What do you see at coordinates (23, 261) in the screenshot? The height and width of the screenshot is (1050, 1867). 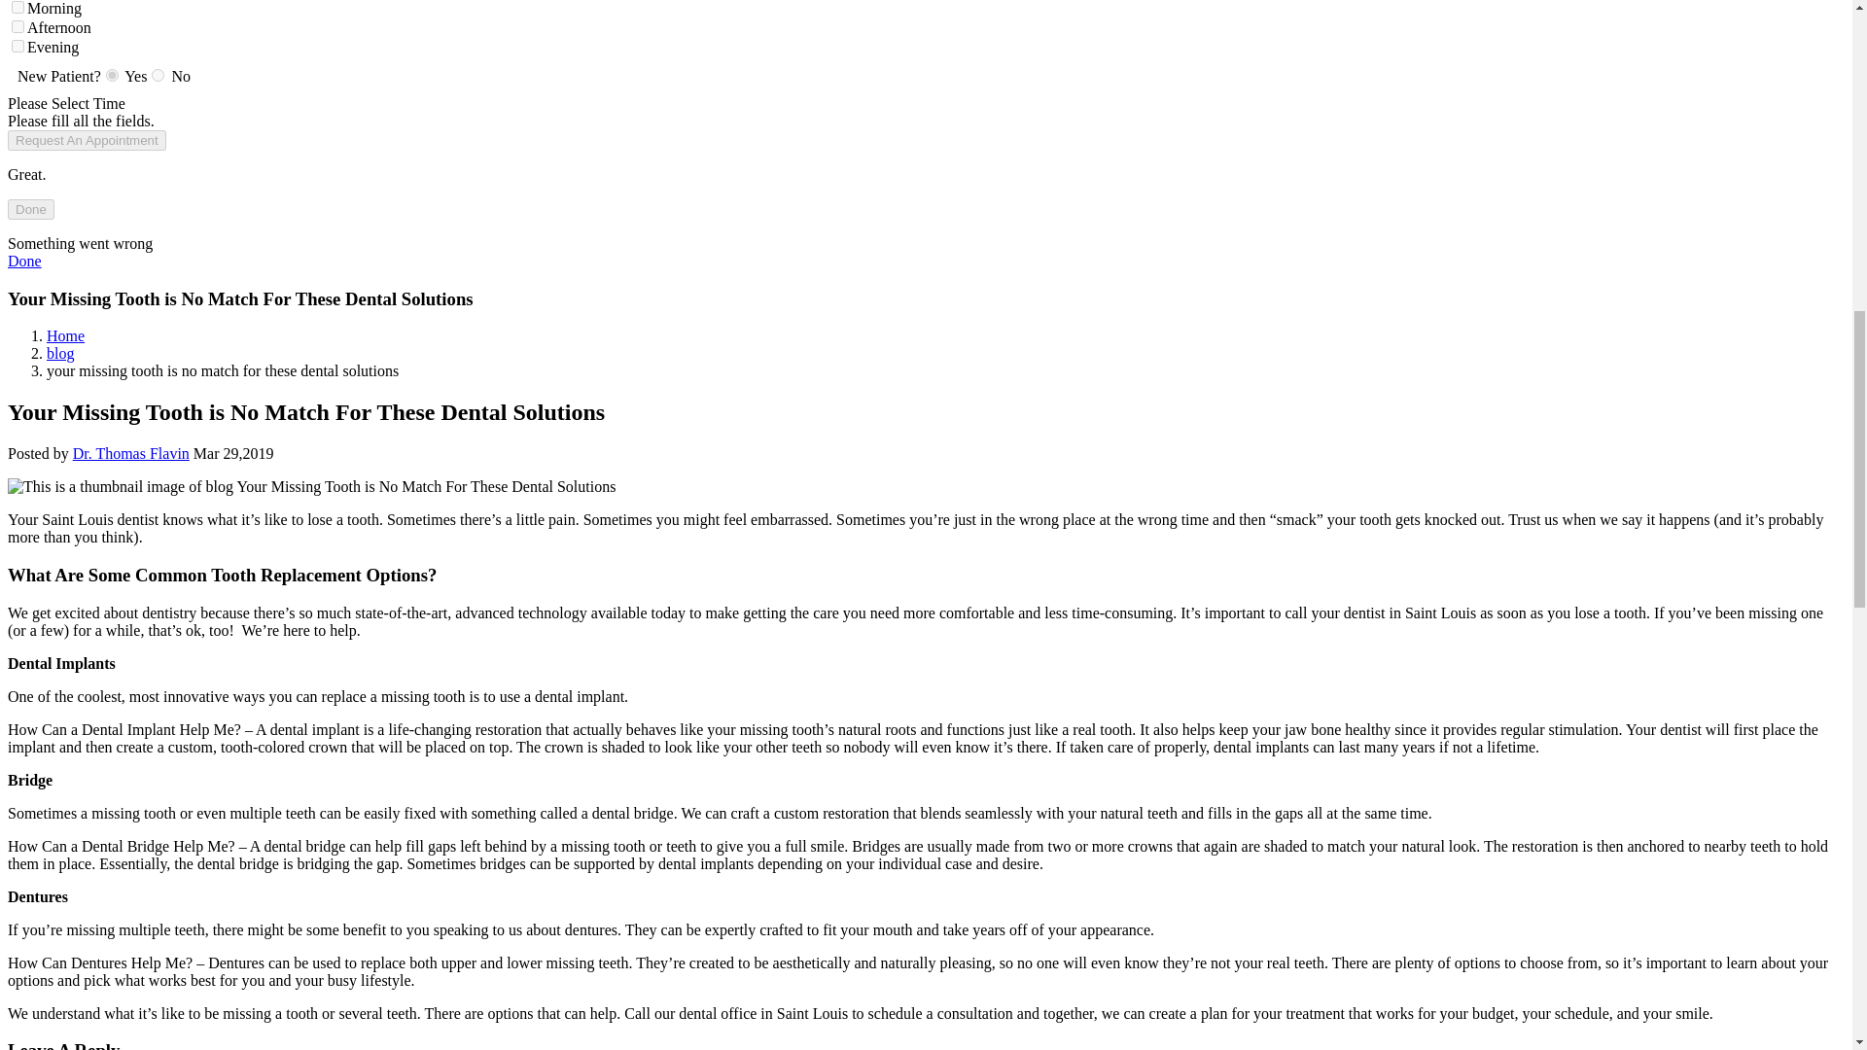 I see `Done` at bounding box center [23, 261].